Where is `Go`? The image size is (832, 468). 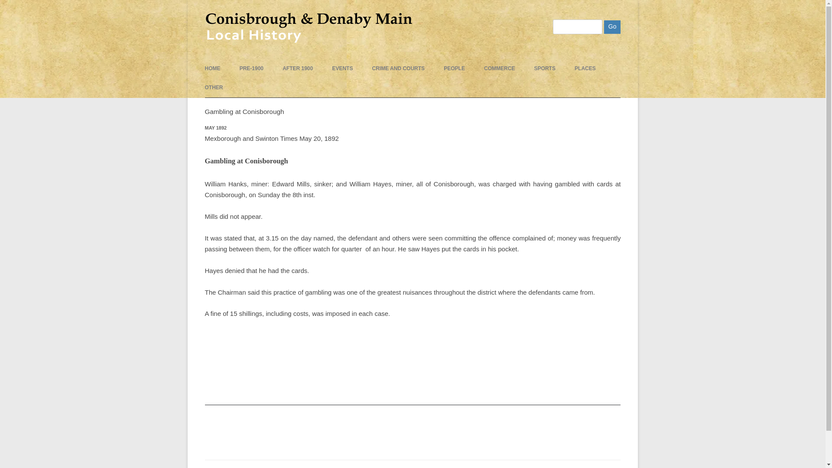
Go is located at coordinates (612, 27).